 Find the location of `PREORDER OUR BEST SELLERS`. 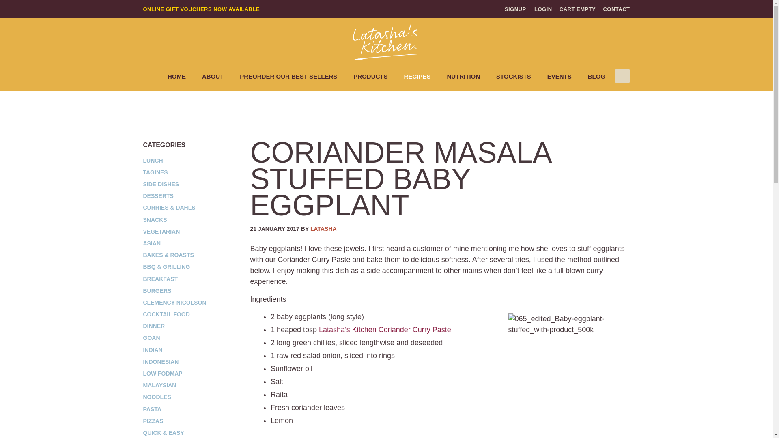

PREORDER OUR BEST SELLERS is located at coordinates (288, 76).